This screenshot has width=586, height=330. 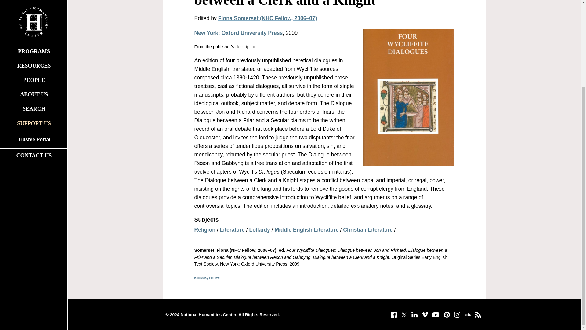 I want to click on SEARCH, so click(x=34, y=1).